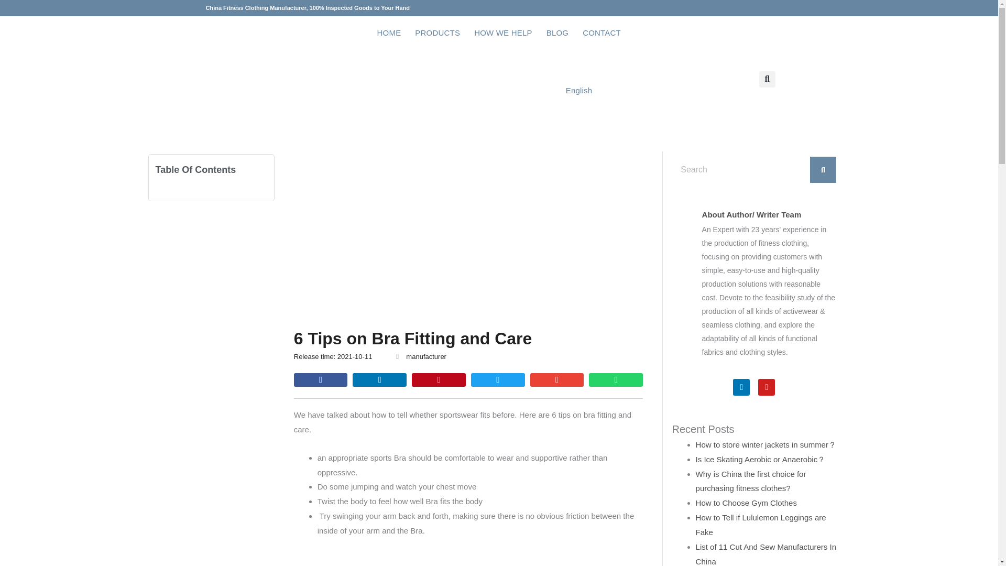  What do you see at coordinates (557, 33) in the screenshot?
I see `BLOG` at bounding box center [557, 33].